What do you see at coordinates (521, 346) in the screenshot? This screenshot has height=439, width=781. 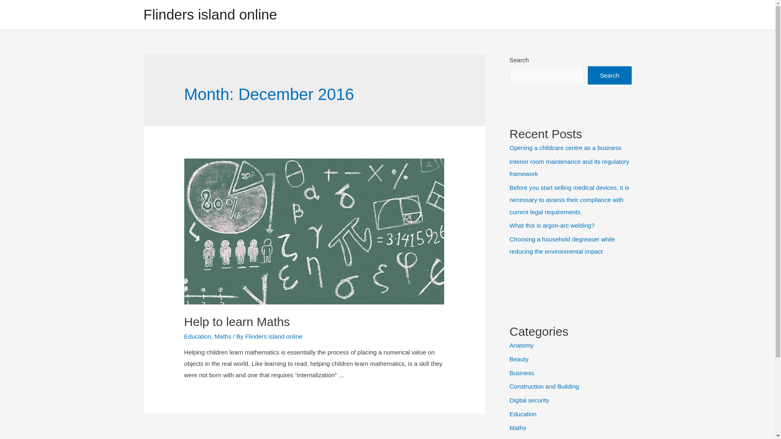 I see `Anatomy` at bounding box center [521, 346].